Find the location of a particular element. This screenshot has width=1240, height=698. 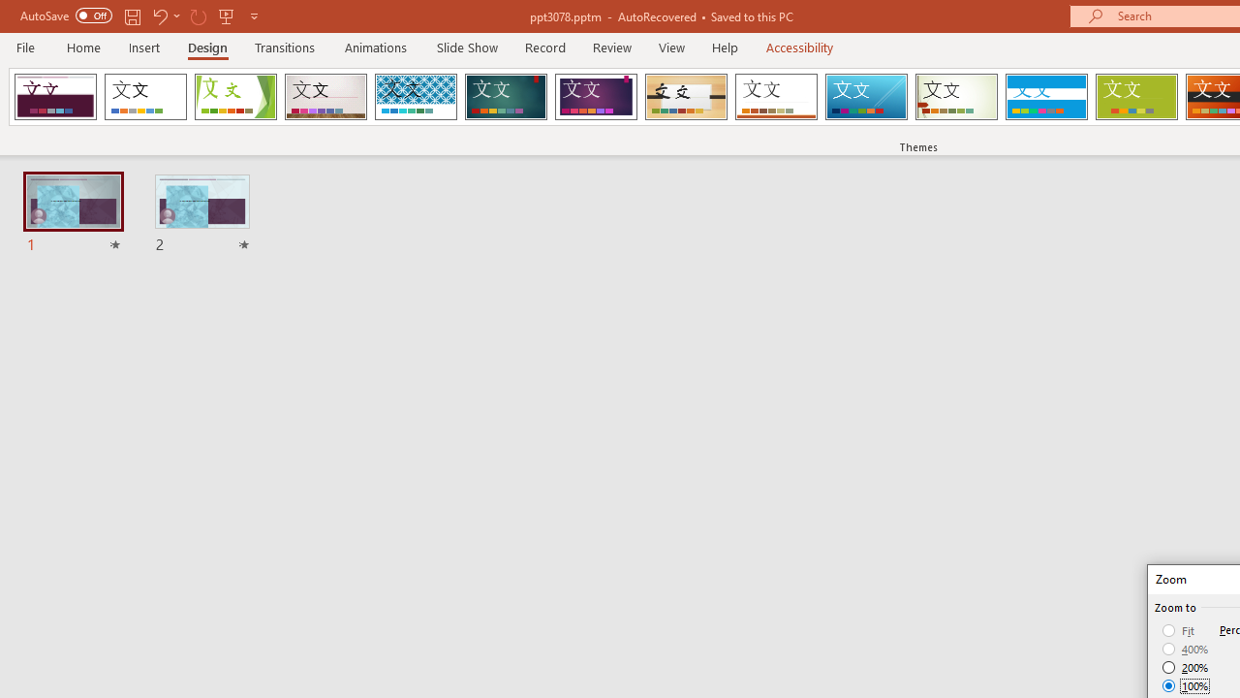

Undo is located at coordinates (165, 16).